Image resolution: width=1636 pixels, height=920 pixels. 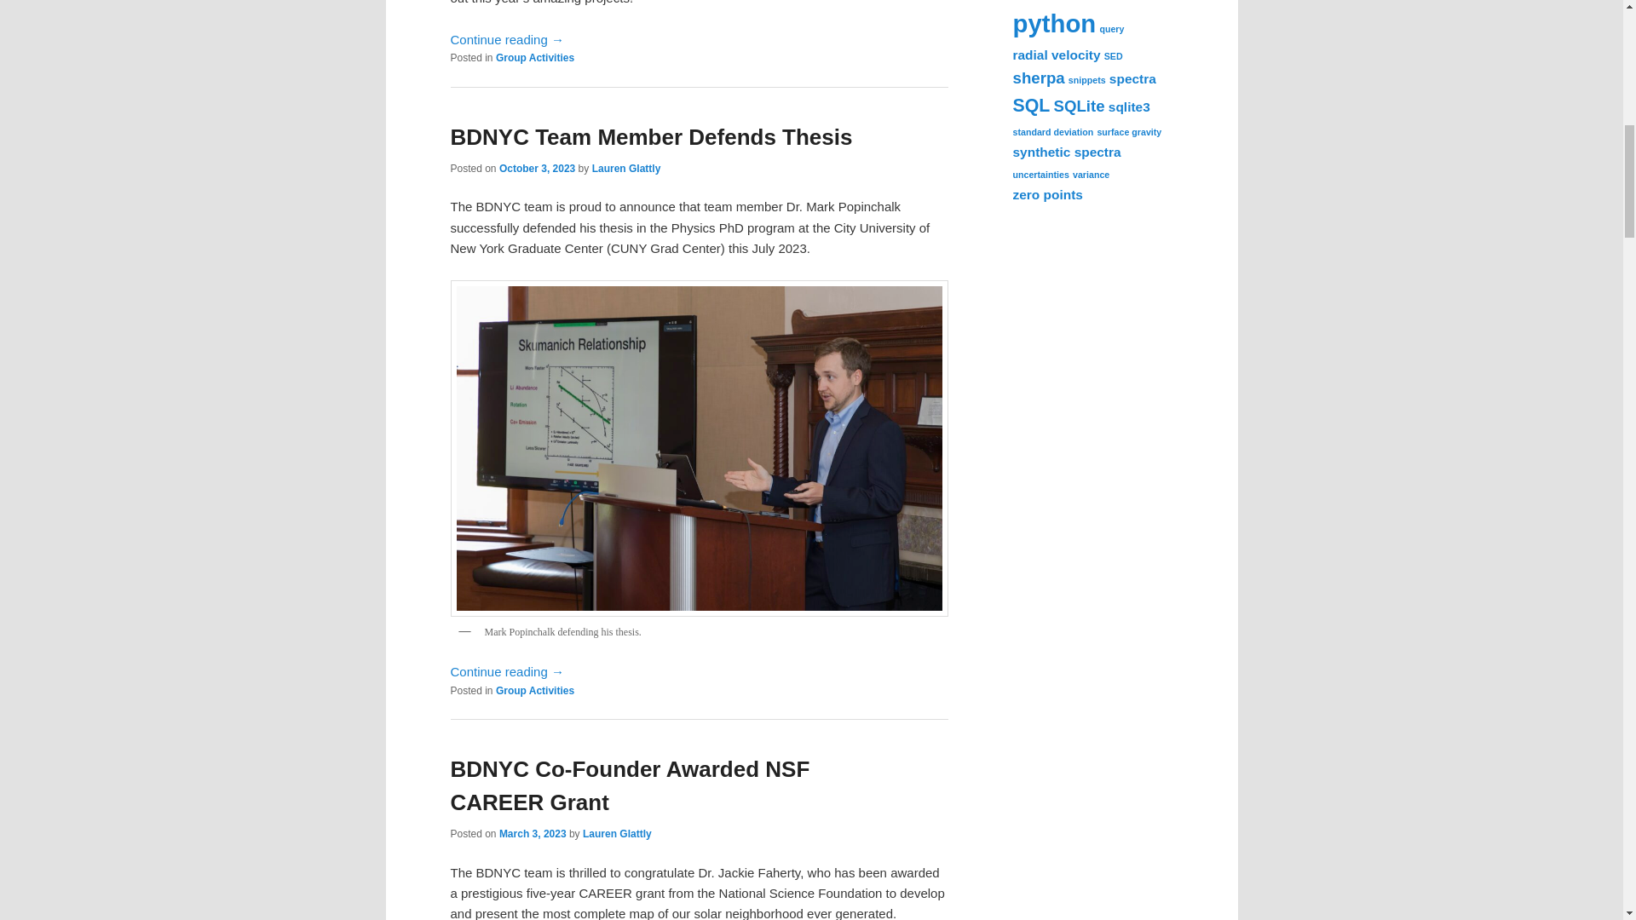 I want to click on 2:28 pm, so click(x=537, y=169).